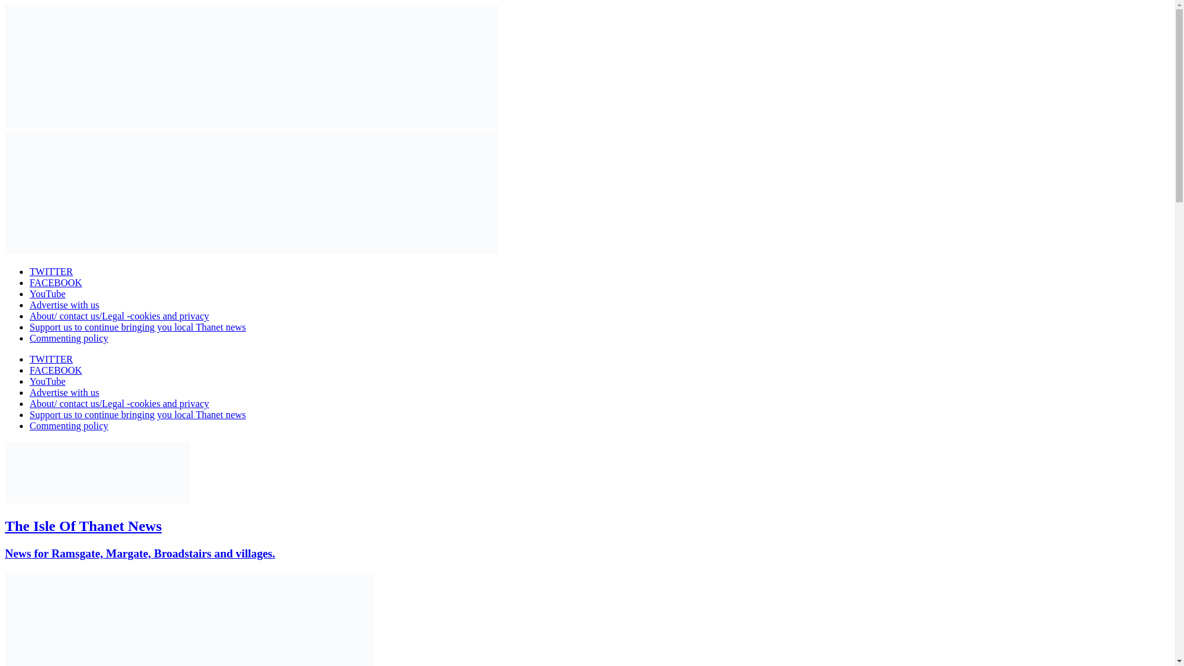  Describe the element at coordinates (51, 271) in the screenshot. I see `TWITTER` at that location.